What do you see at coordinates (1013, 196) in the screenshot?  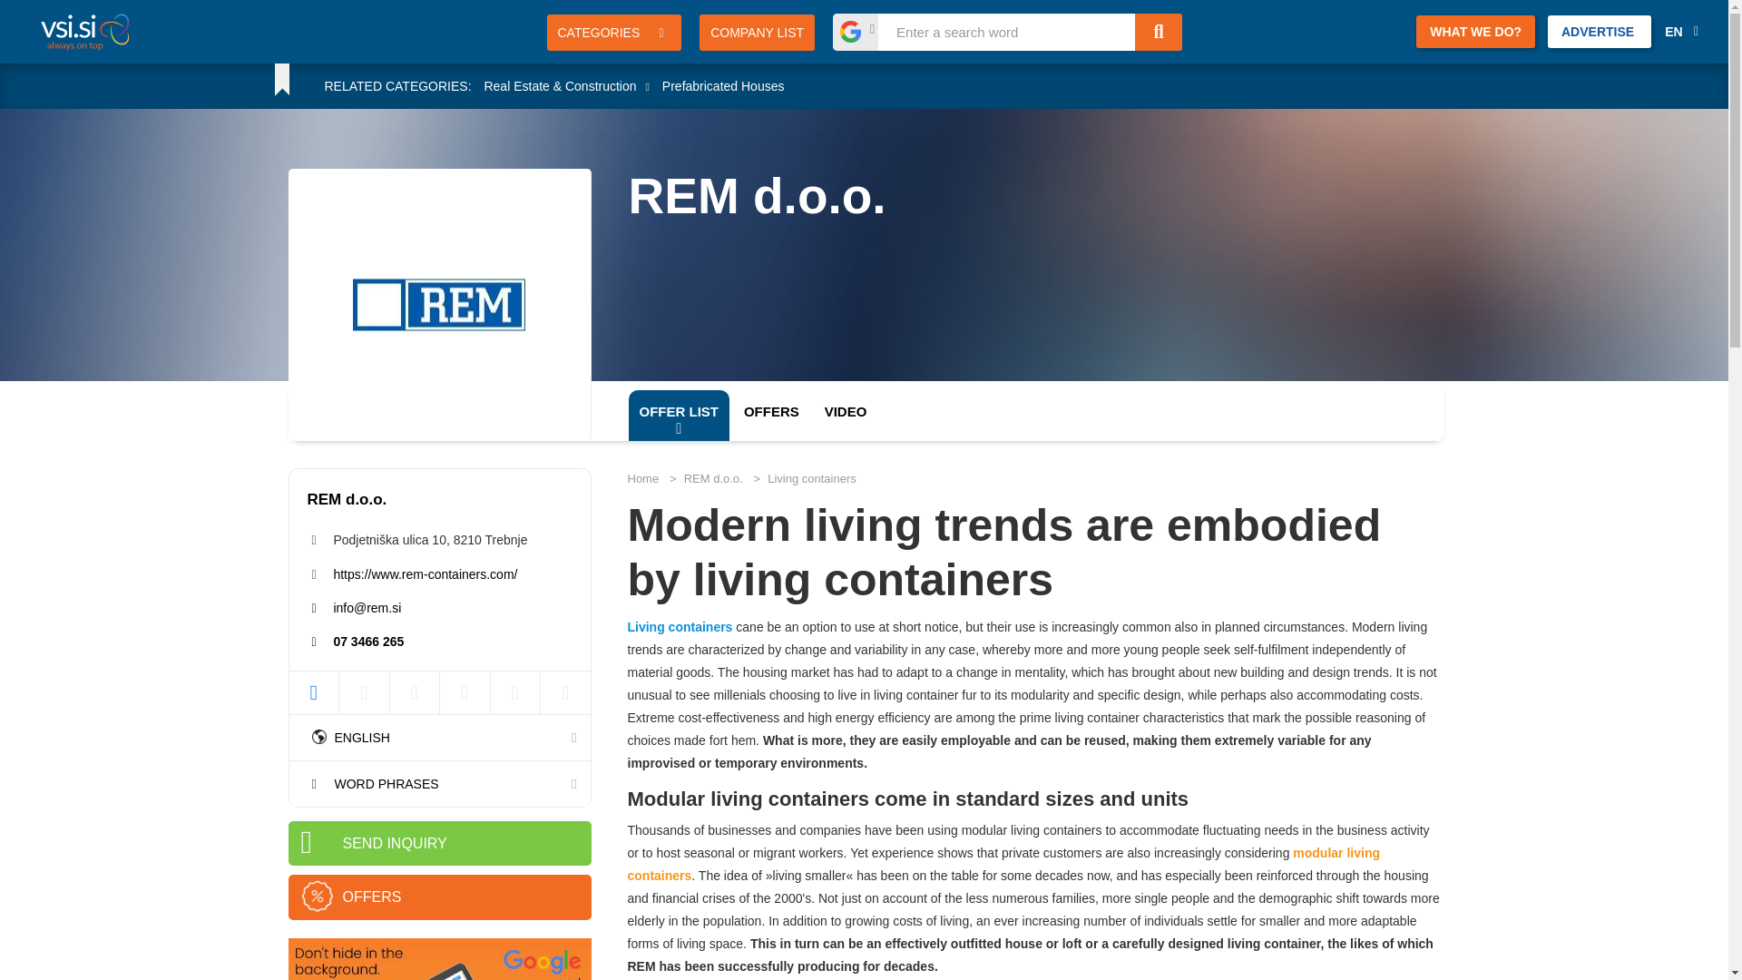 I see `REM d.o.o.` at bounding box center [1013, 196].